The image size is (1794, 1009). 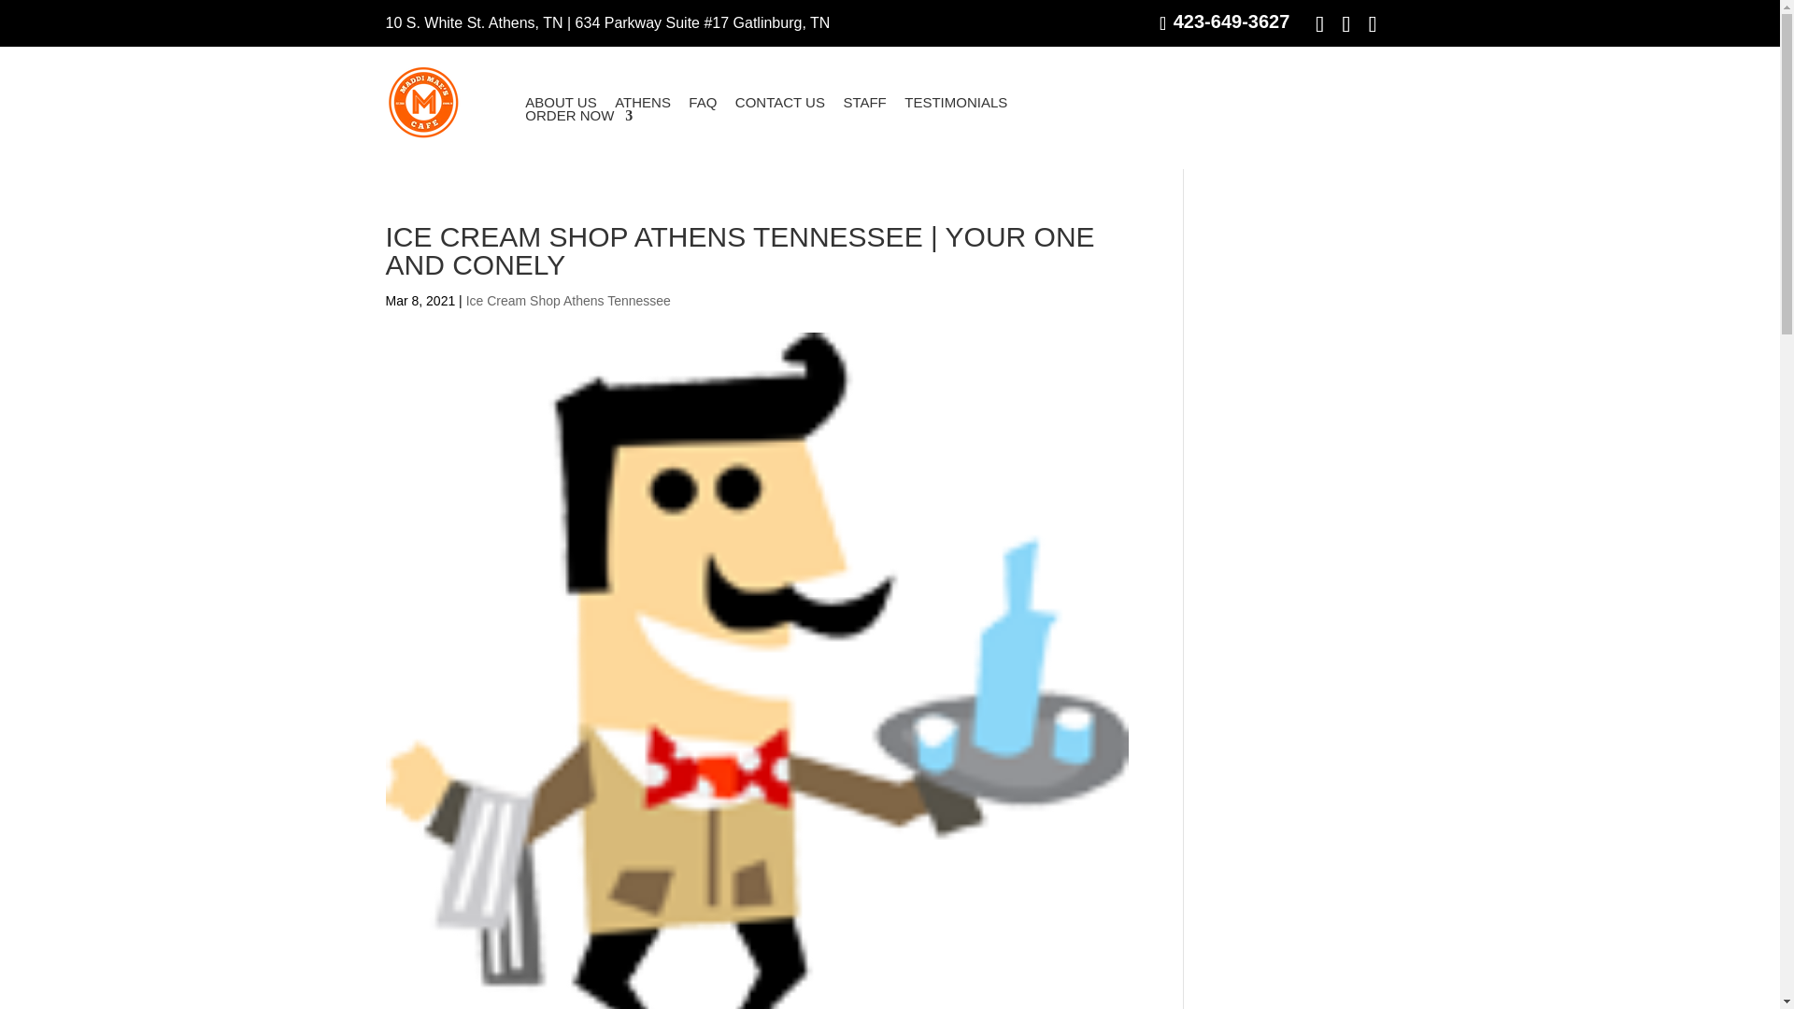 What do you see at coordinates (568, 301) in the screenshot?
I see `Ice Cream Shop Athens Tennessee` at bounding box center [568, 301].